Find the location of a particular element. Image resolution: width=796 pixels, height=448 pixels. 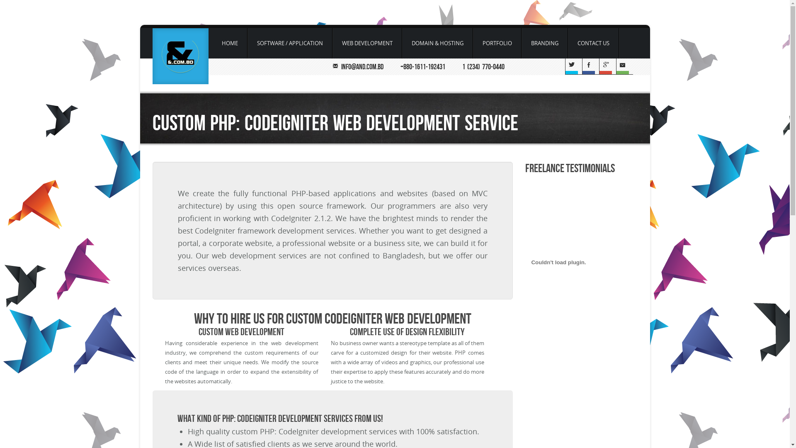

PORTFOLIO is located at coordinates (498, 43).